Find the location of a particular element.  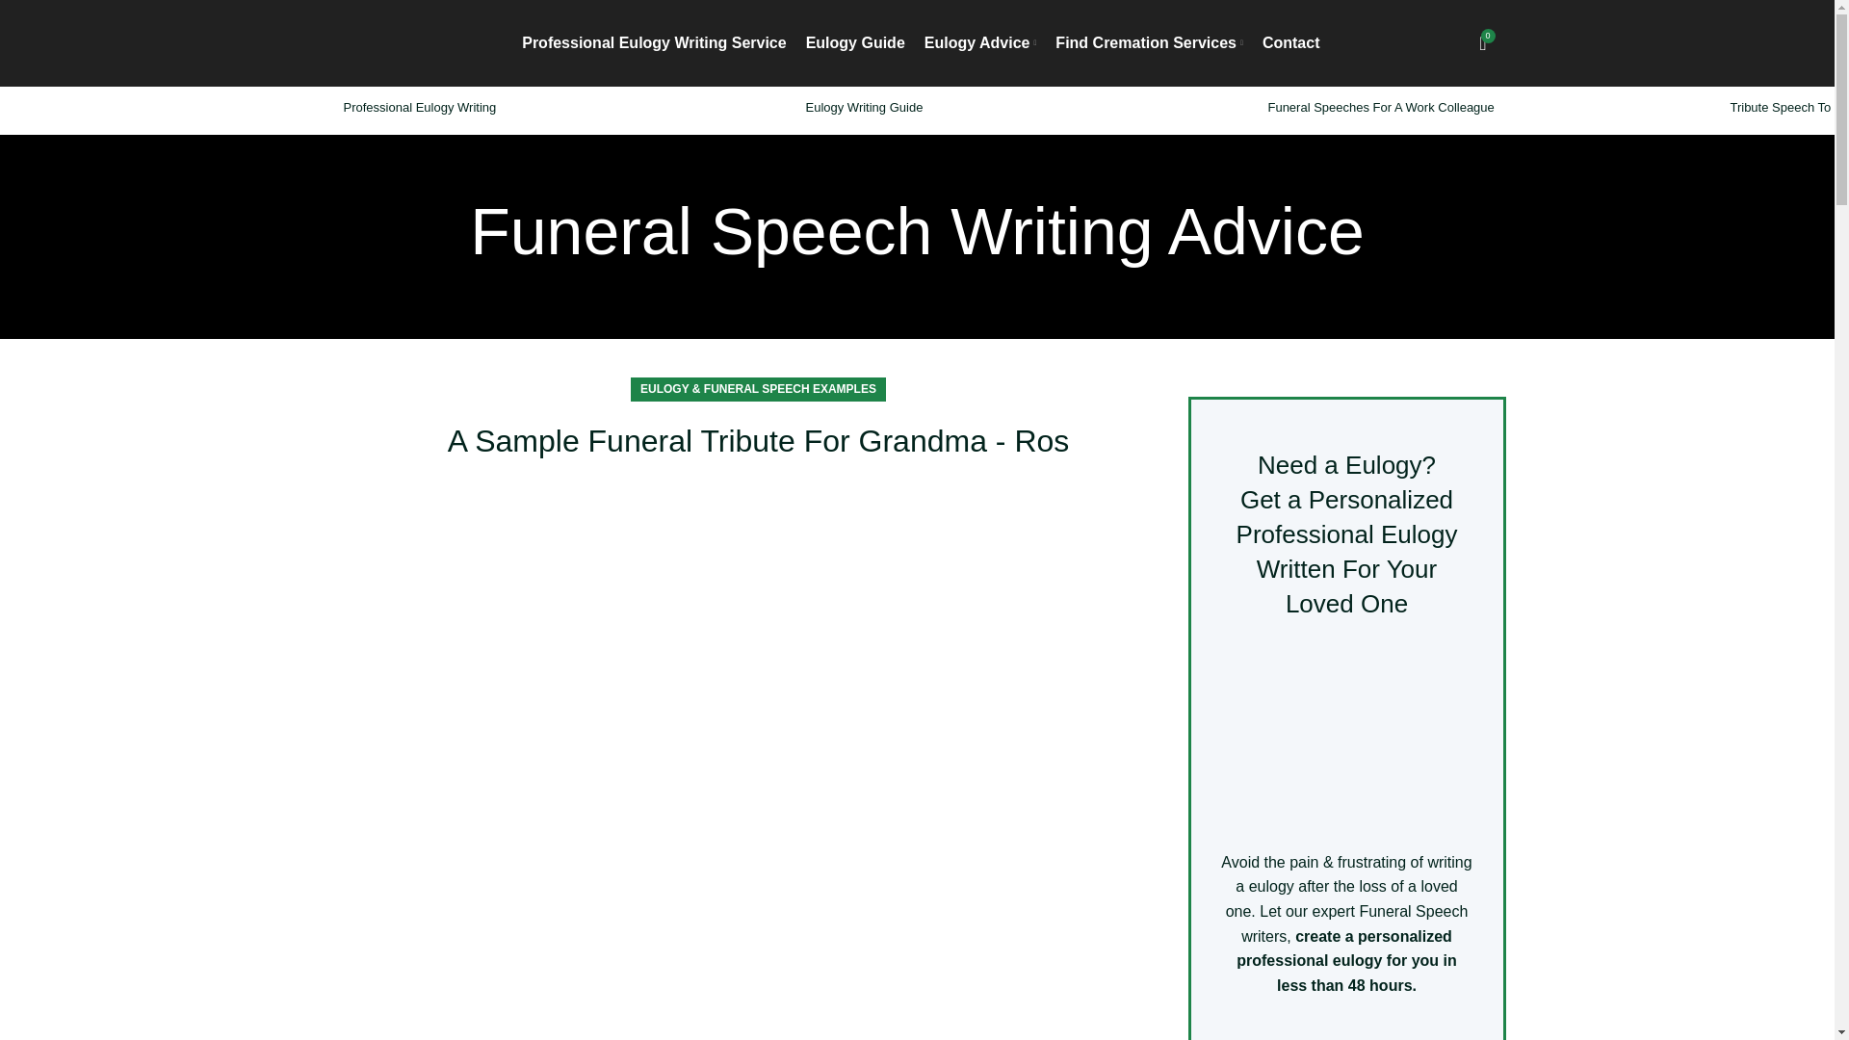

Professional Eulogy Writing Service is located at coordinates (653, 42).